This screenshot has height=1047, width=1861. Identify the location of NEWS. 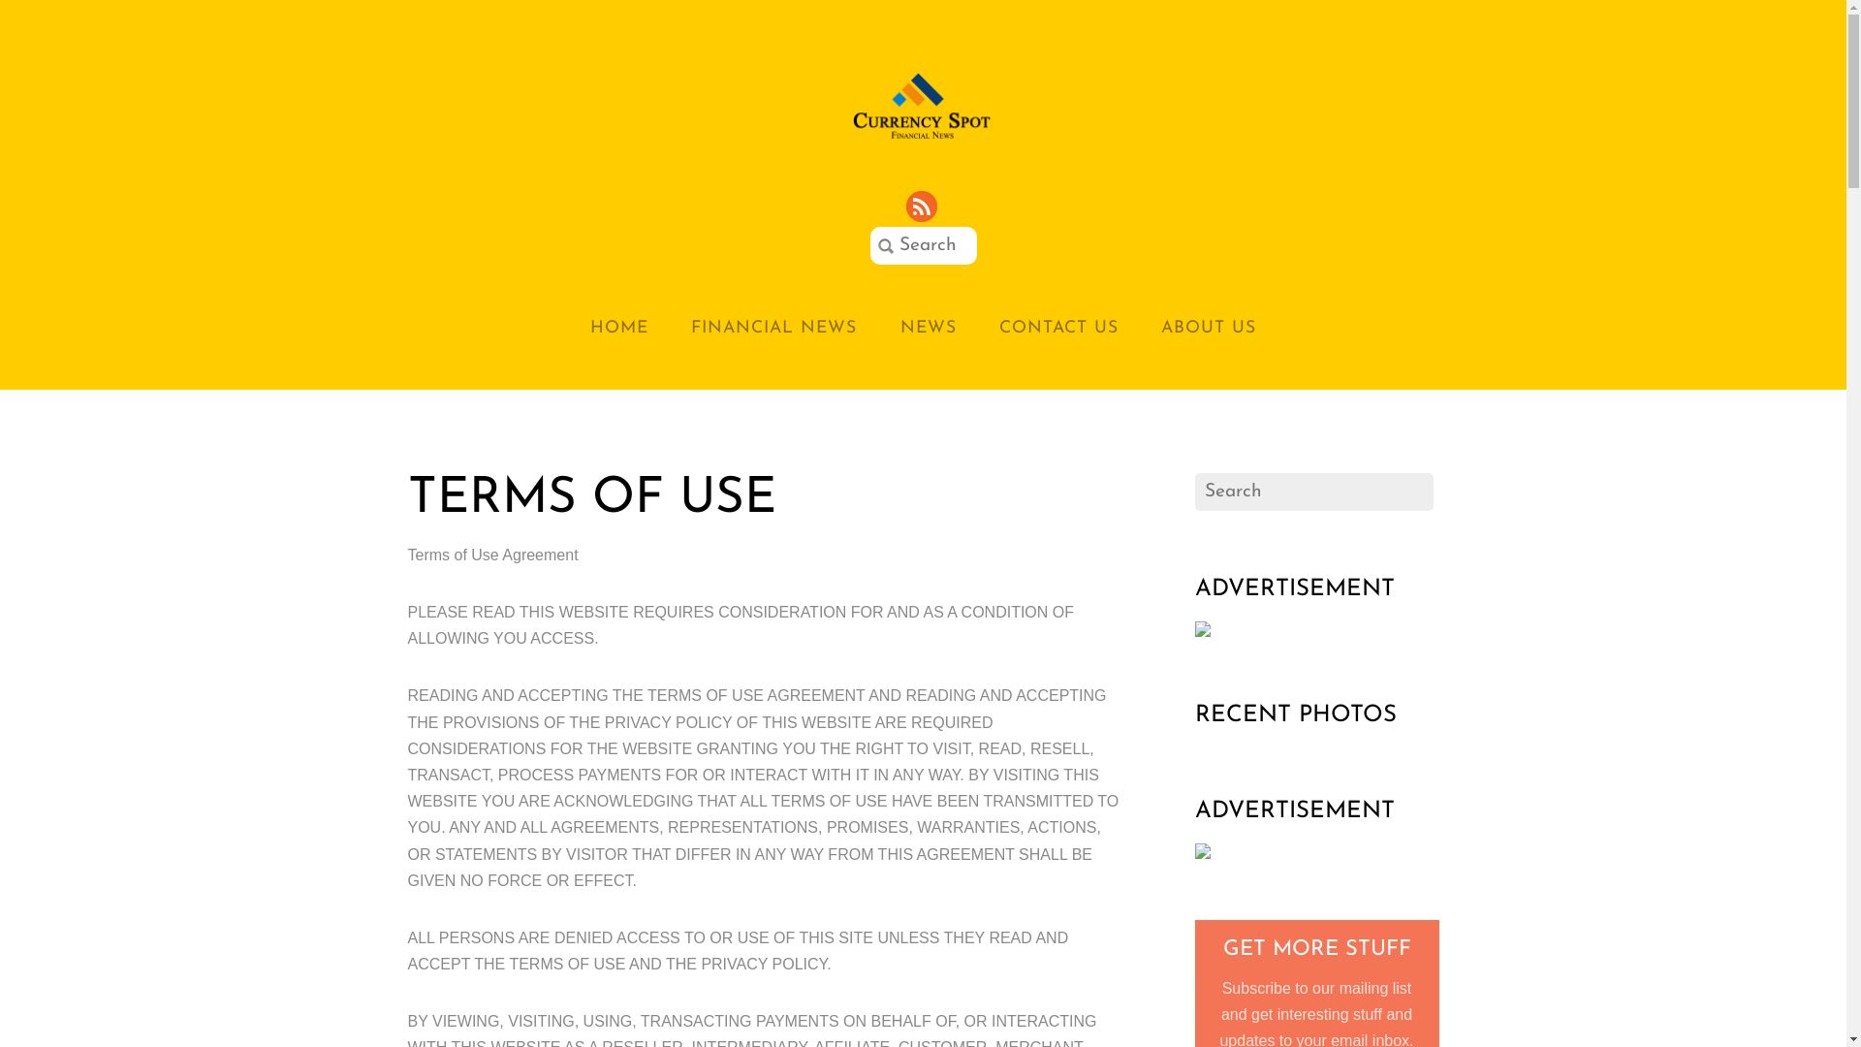
(928, 328).